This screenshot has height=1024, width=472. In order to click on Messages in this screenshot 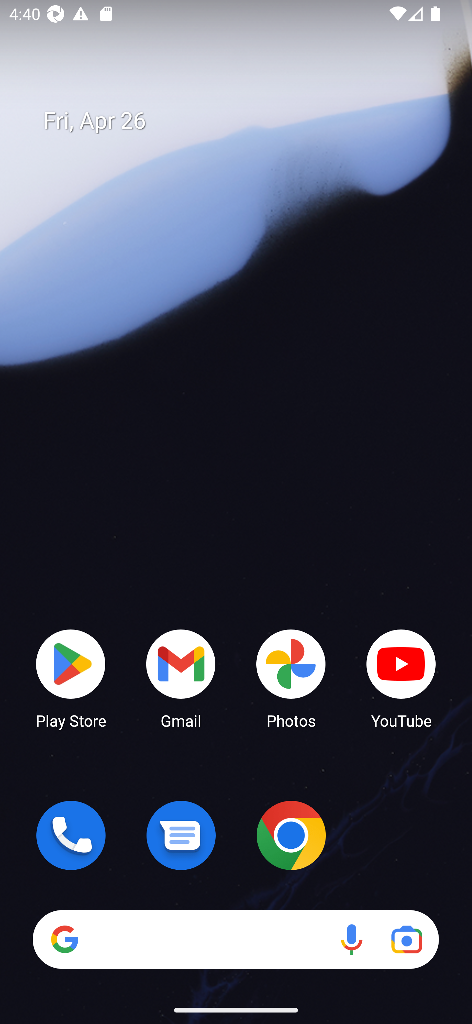, I will do `click(181, 835)`.